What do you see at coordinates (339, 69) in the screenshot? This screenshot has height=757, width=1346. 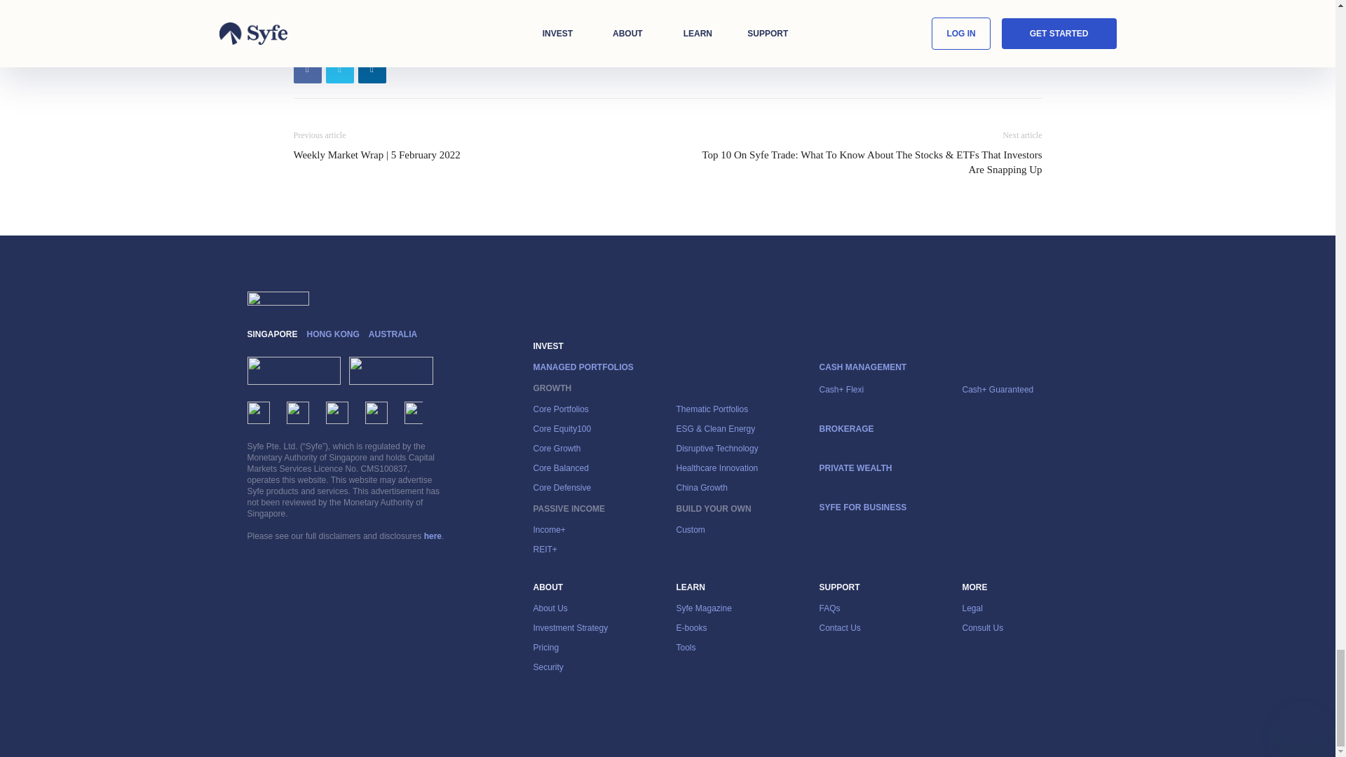 I see `Twitter` at bounding box center [339, 69].